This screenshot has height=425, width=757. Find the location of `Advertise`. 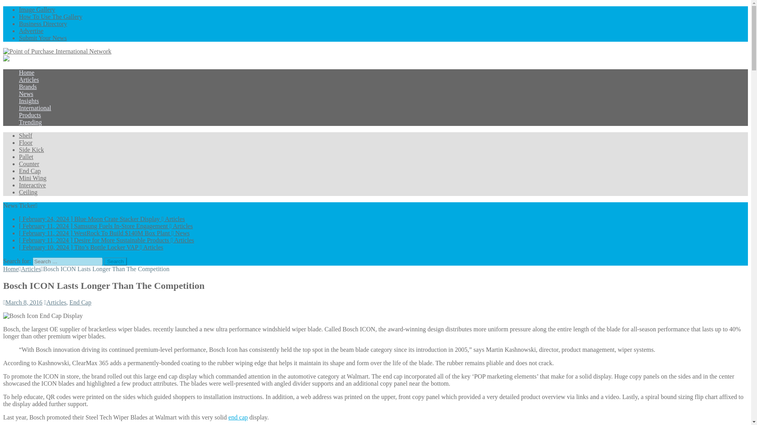

Advertise is located at coordinates (31, 31).